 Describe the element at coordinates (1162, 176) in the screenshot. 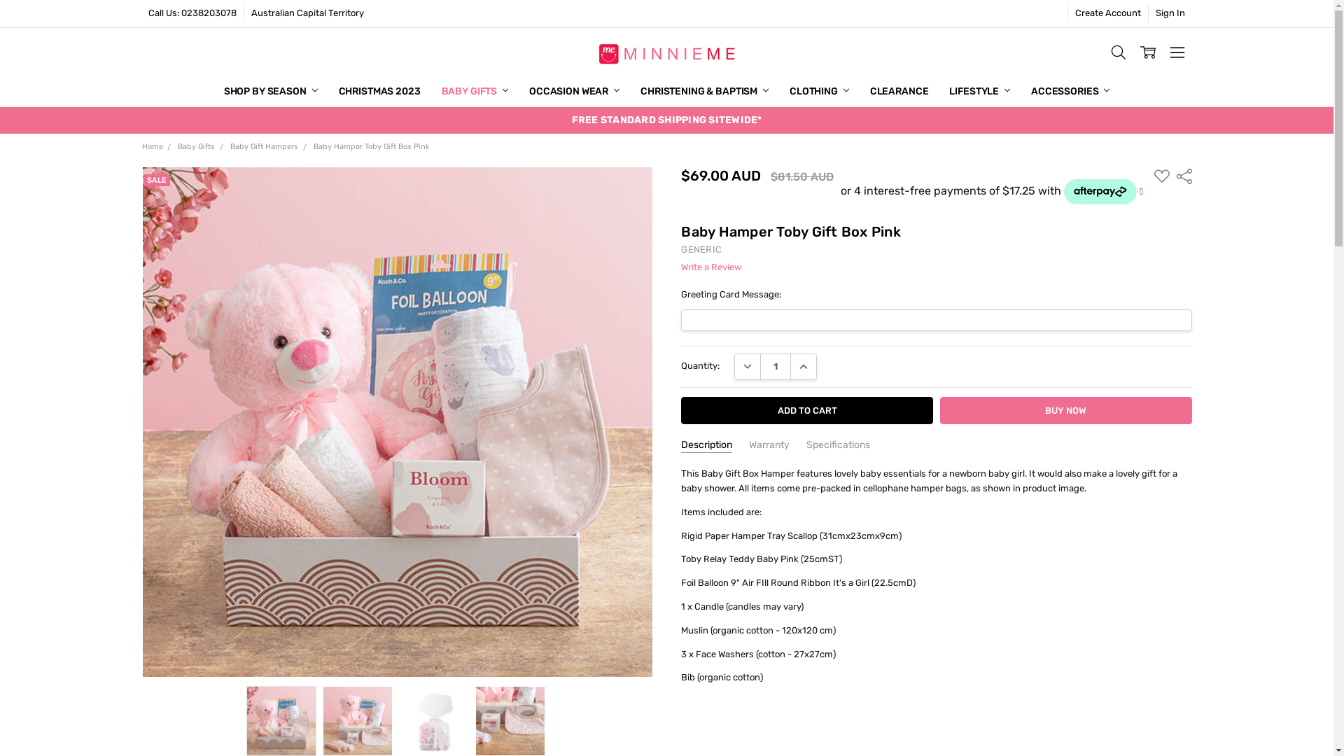

I see `ADD TO WISH LIST` at that location.